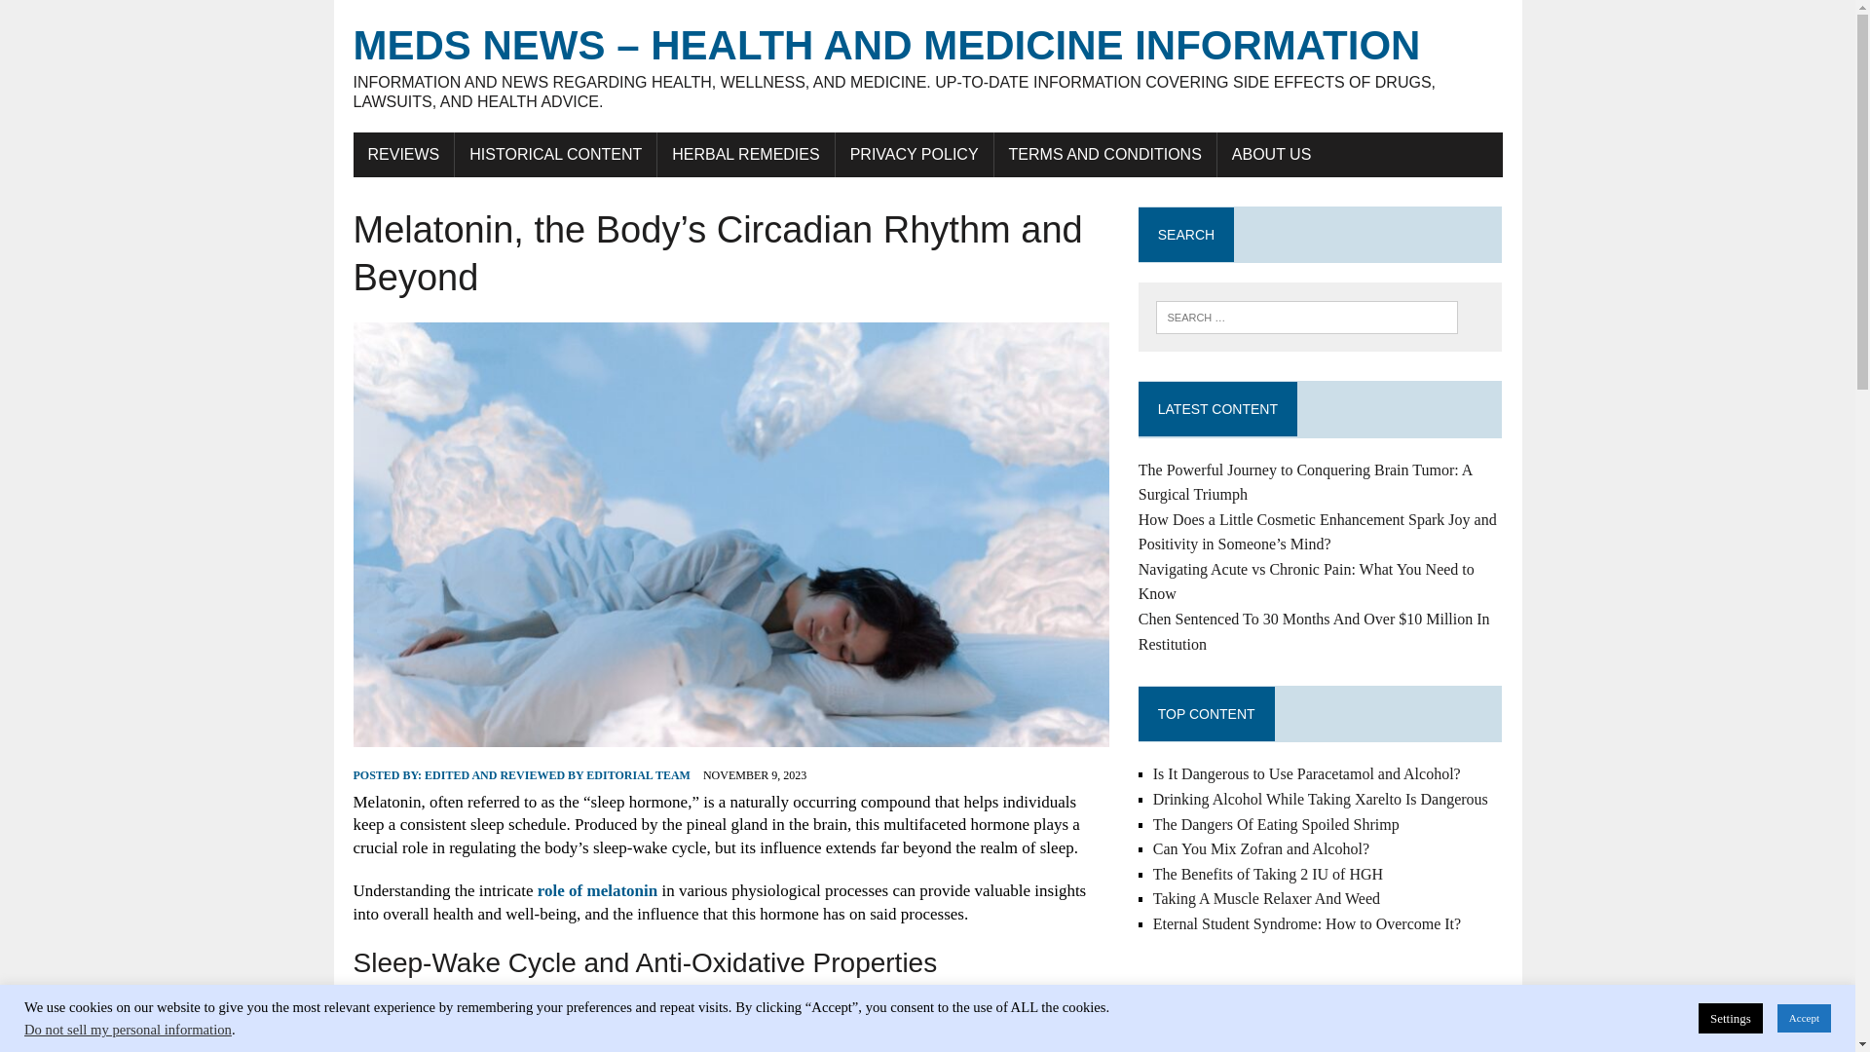 The height and width of the screenshot is (1052, 1870). I want to click on role of melatonin, so click(598, 890).